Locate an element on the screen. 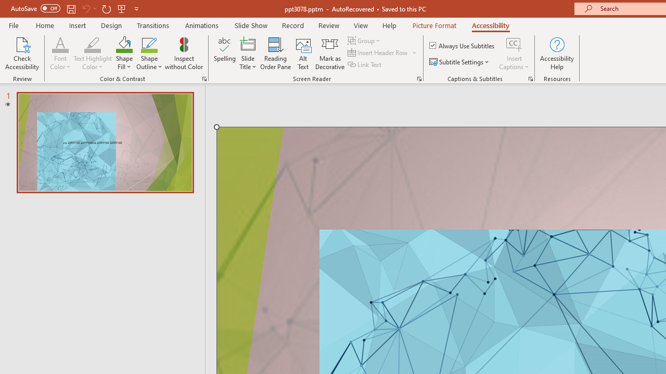 The image size is (666, 374). Mark as Decorative is located at coordinates (330, 53).